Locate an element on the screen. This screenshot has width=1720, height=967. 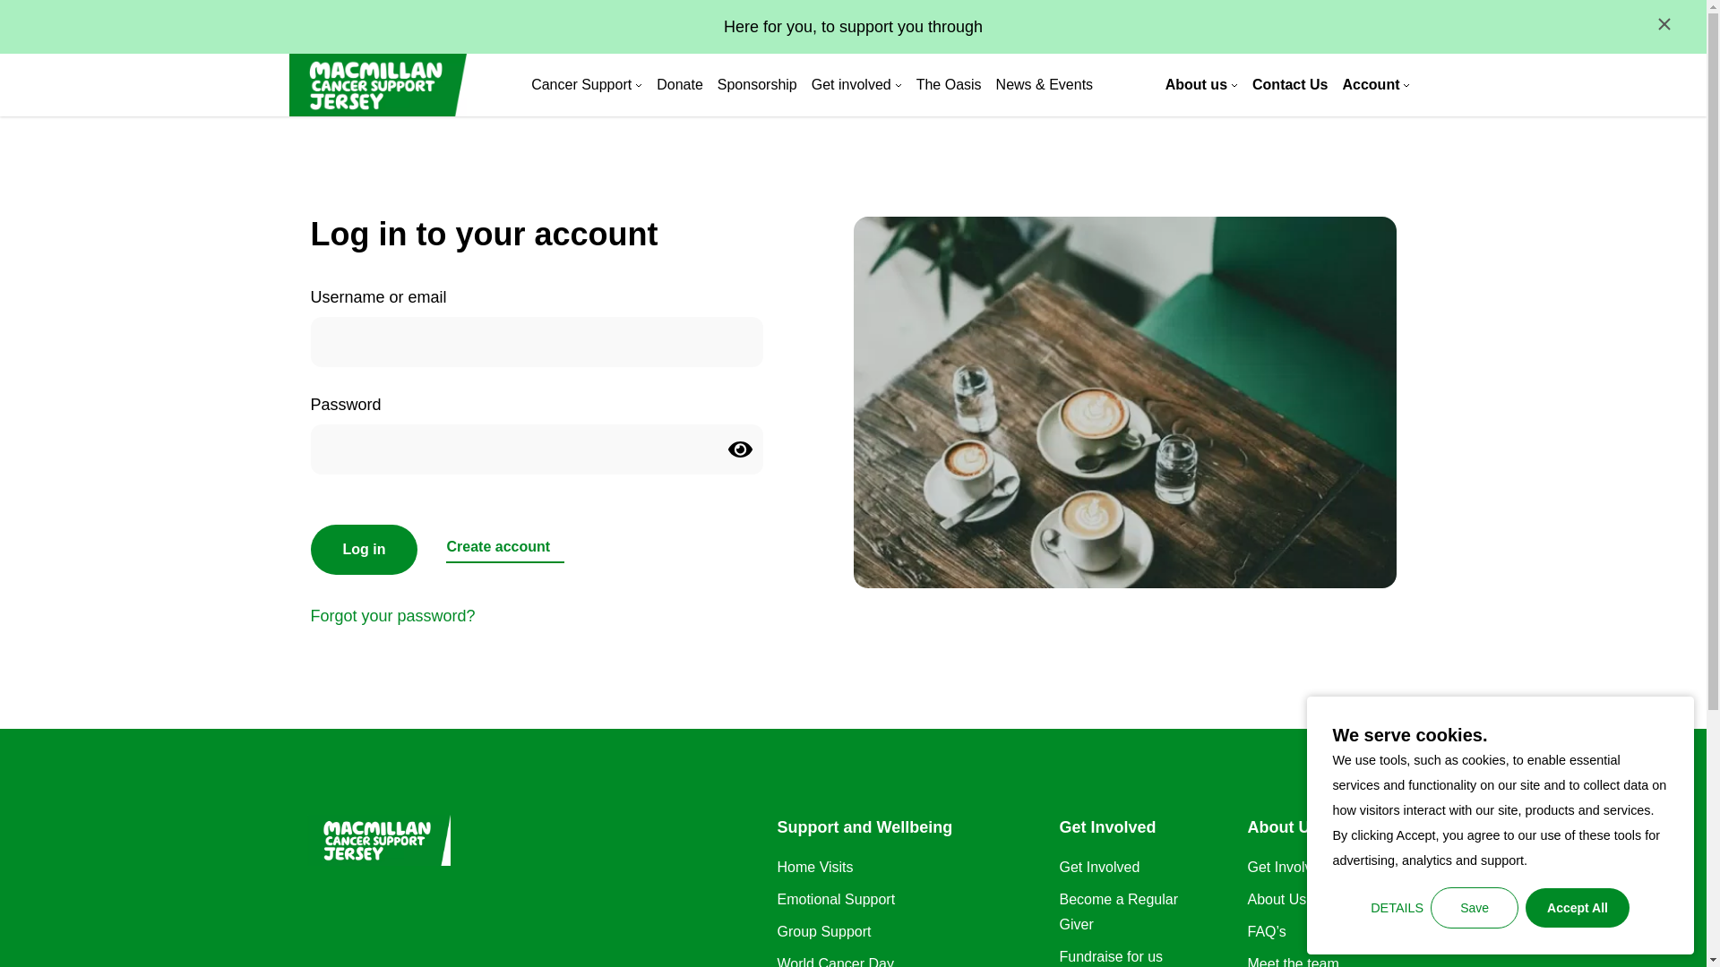
Log in is located at coordinates (364, 550).